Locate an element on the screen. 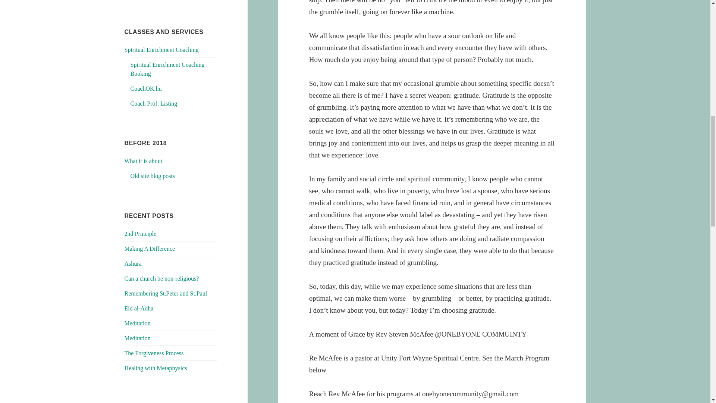 The width and height of the screenshot is (716, 403). Meditation is located at coordinates (137, 338).